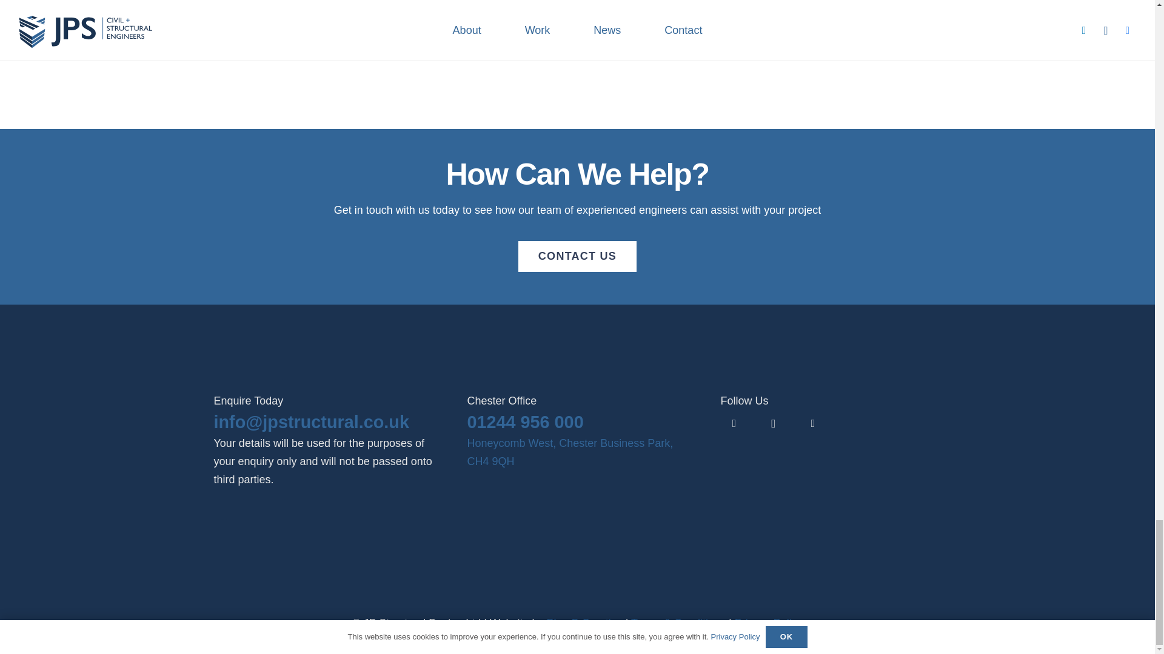  I want to click on CONTACT US, so click(577, 256).